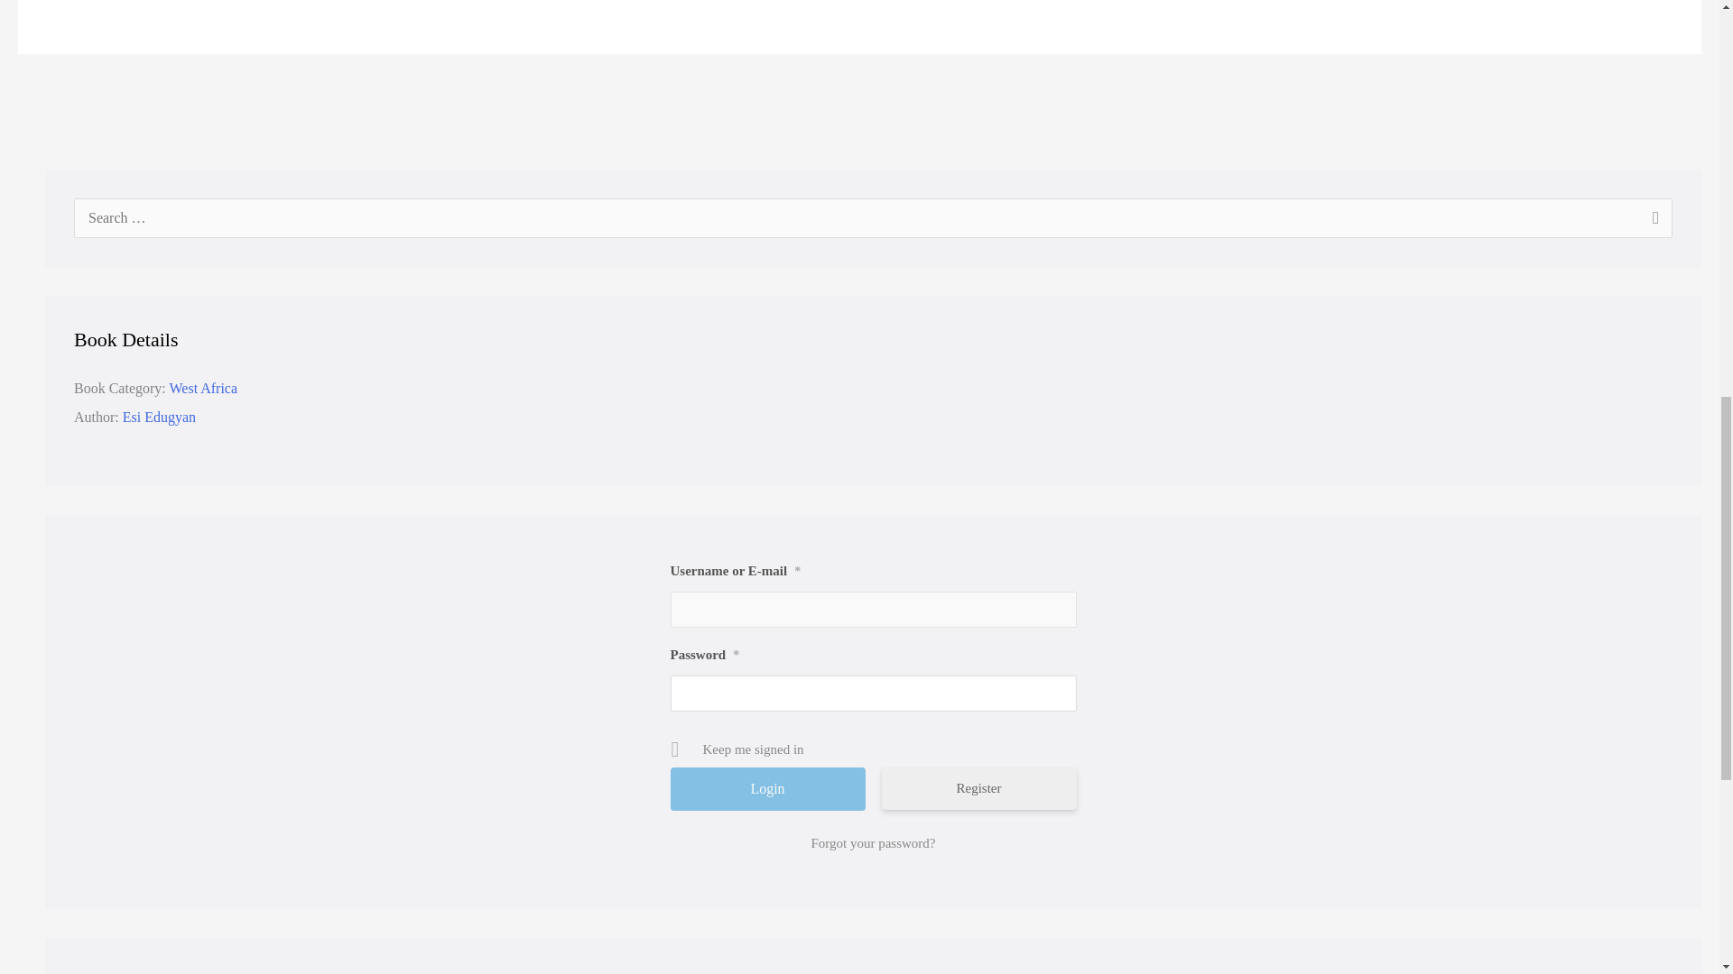 The width and height of the screenshot is (1733, 974). Describe the element at coordinates (159, 417) in the screenshot. I see `Esi Edugyan` at that location.